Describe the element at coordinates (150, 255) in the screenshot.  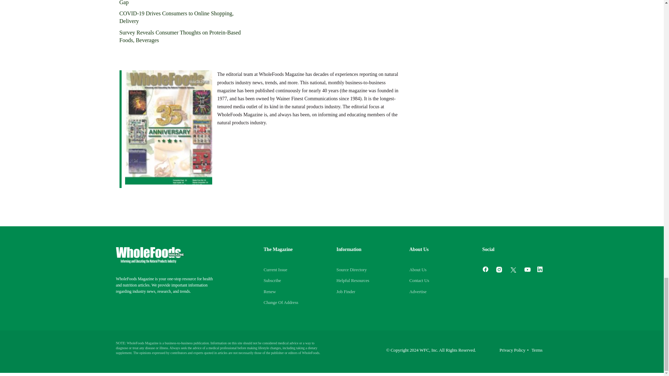
I see `WholeFoods Magazine` at that location.